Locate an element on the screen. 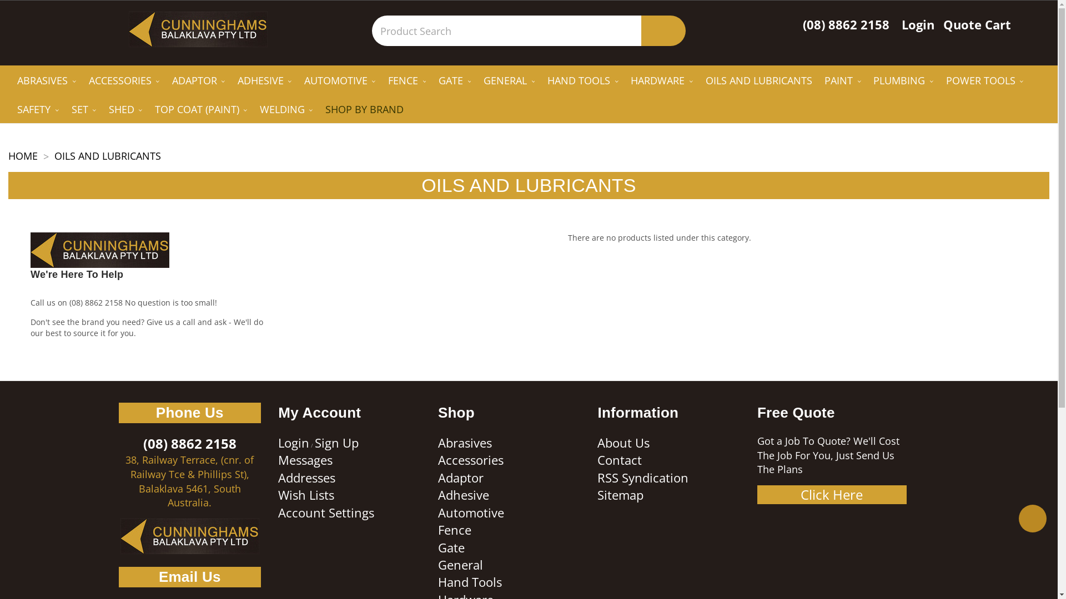 The width and height of the screenshot is (1066, 599). Login is located at coordinates (294, 443).